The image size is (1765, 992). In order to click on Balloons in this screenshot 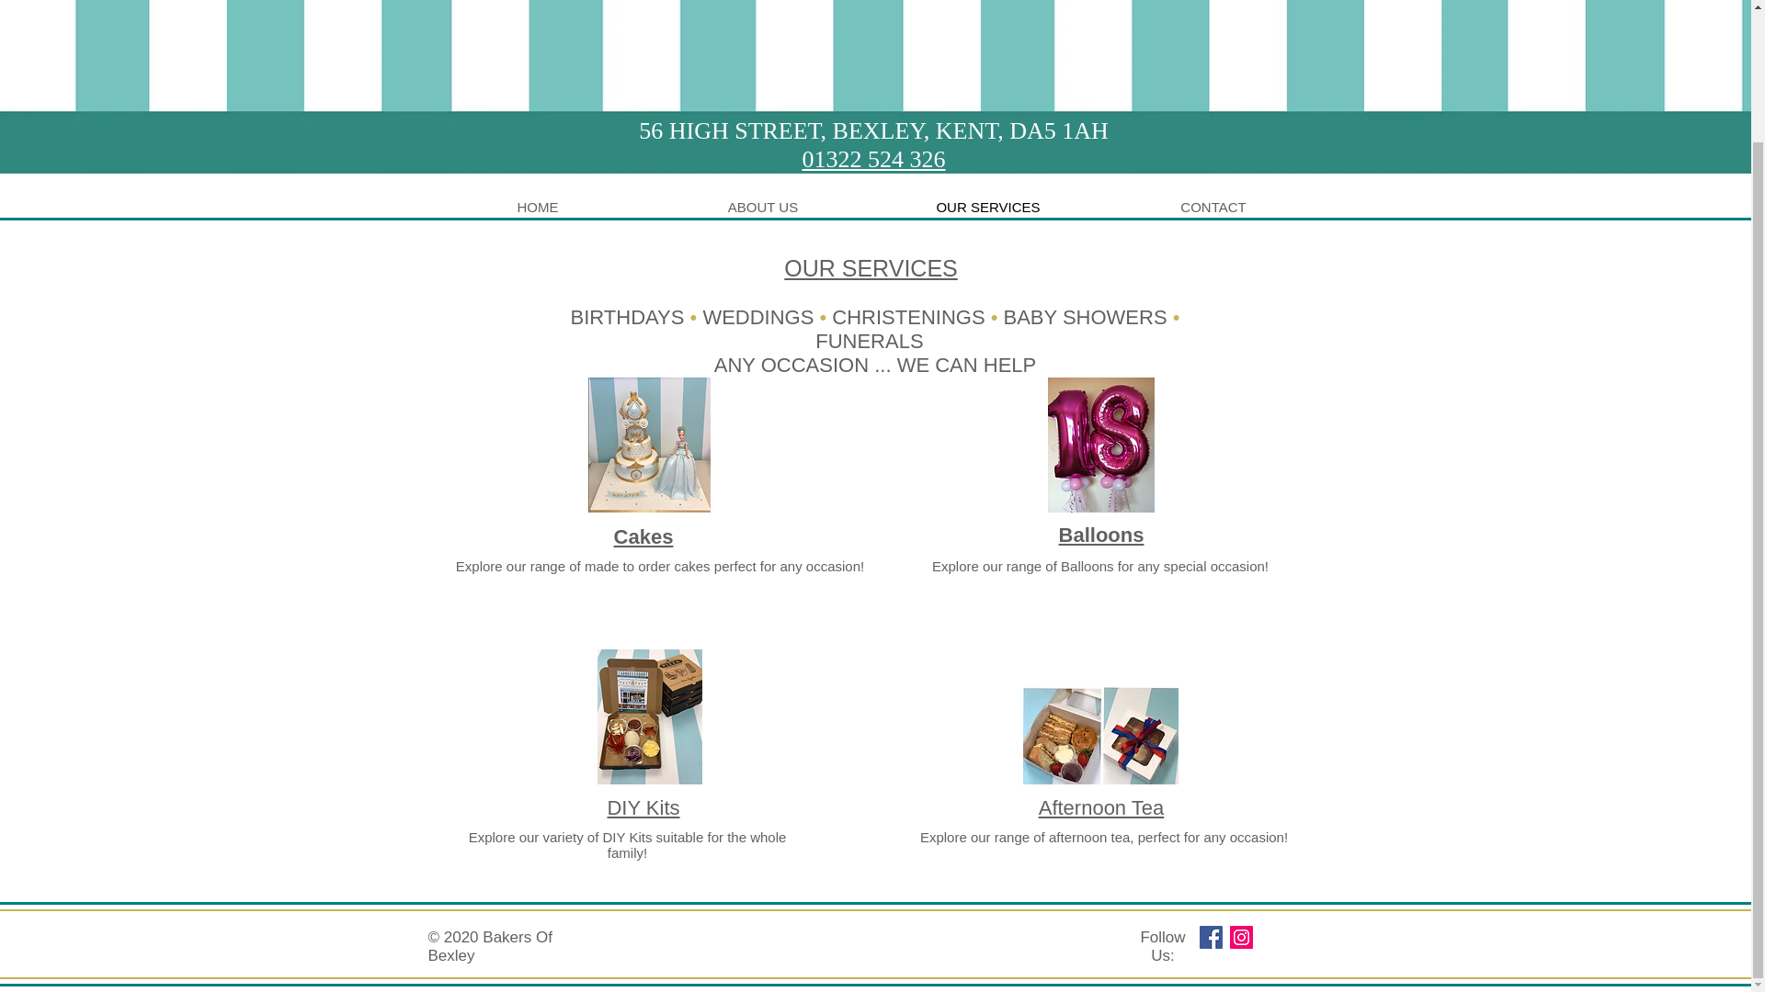, I will do `click(1101, 535)`.